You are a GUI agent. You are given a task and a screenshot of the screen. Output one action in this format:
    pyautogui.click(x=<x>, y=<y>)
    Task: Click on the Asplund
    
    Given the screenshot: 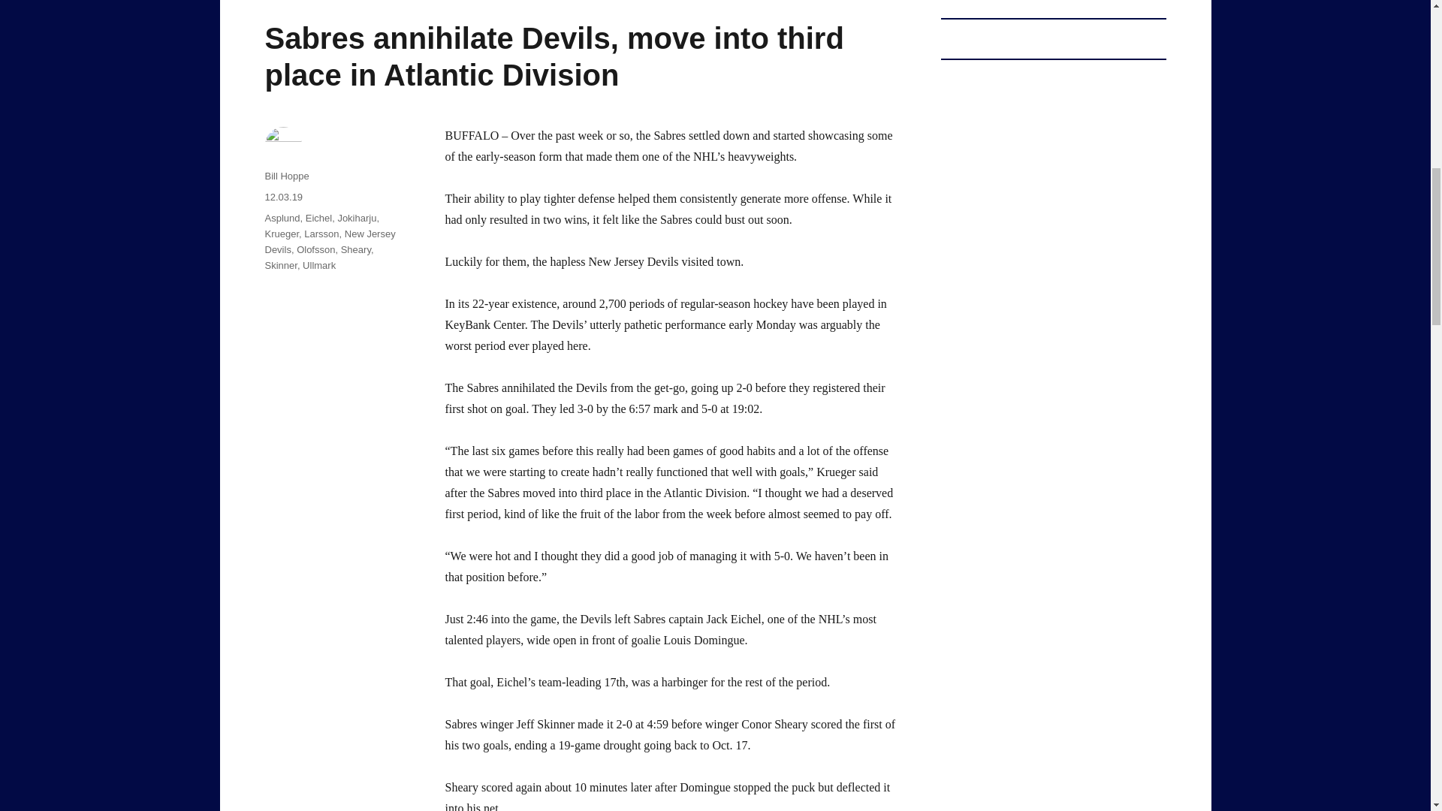 What is the action you would take?
    pyautogui.click(x=282, y=218)
    